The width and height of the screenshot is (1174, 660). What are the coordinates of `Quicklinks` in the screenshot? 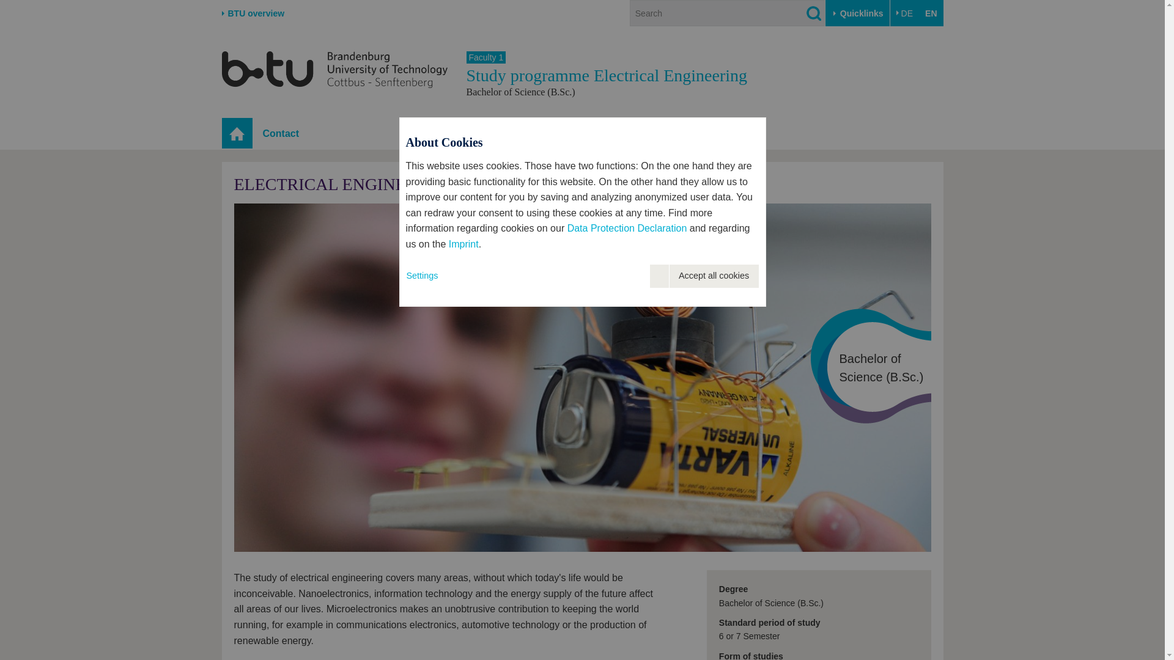 It's located at (857, 13).